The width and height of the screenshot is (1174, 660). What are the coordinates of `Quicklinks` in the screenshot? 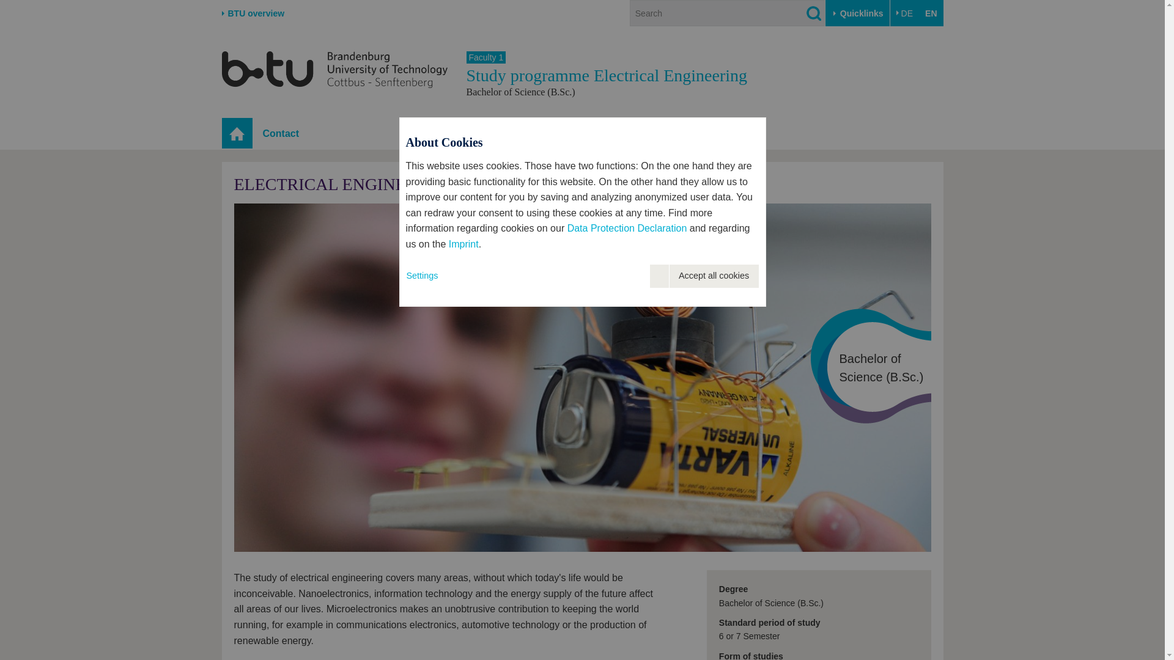 It's located at (857, 13).